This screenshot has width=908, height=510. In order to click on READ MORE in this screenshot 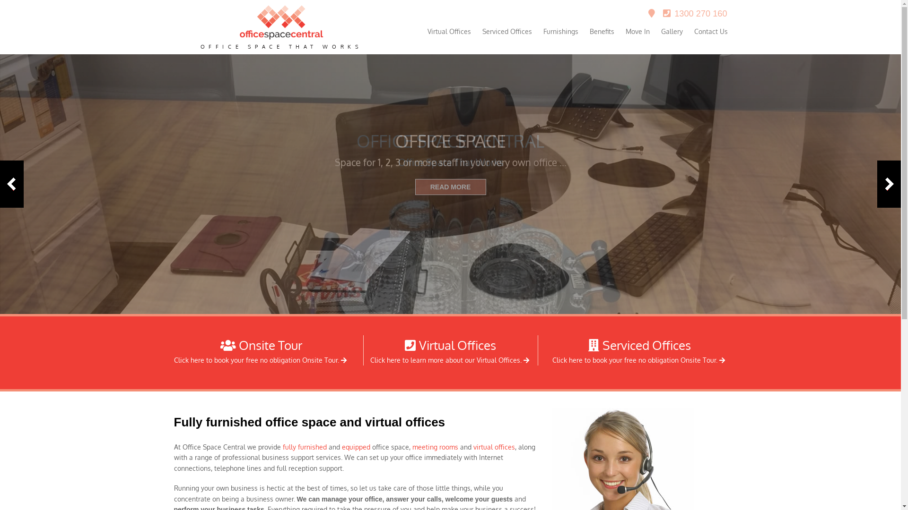, I will do `click(451, 187)`.